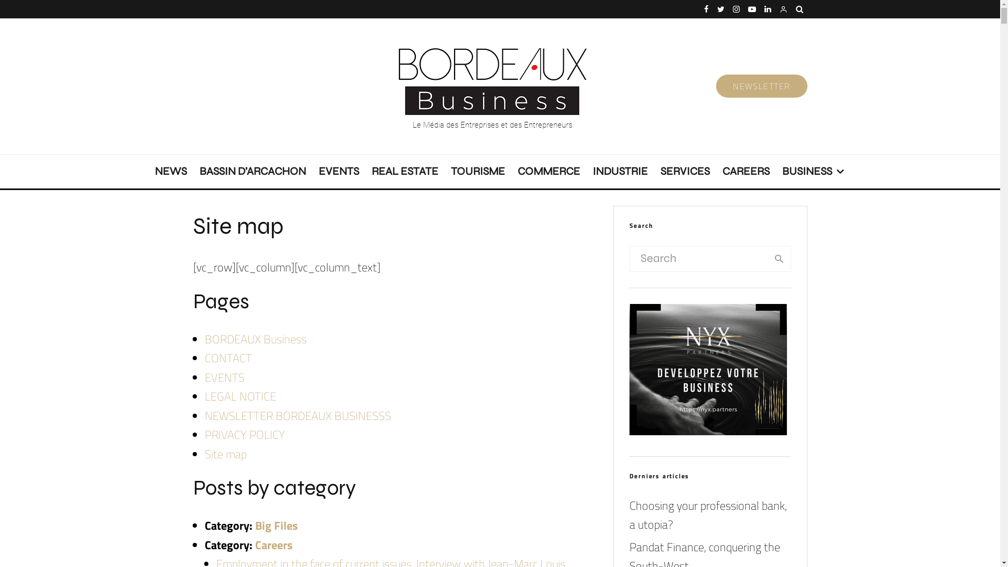 The height and width of the screenshot is (567, 1008). Describe the element at coordinates (276, 525) in the screenshot. I see `Big Files` at that location.